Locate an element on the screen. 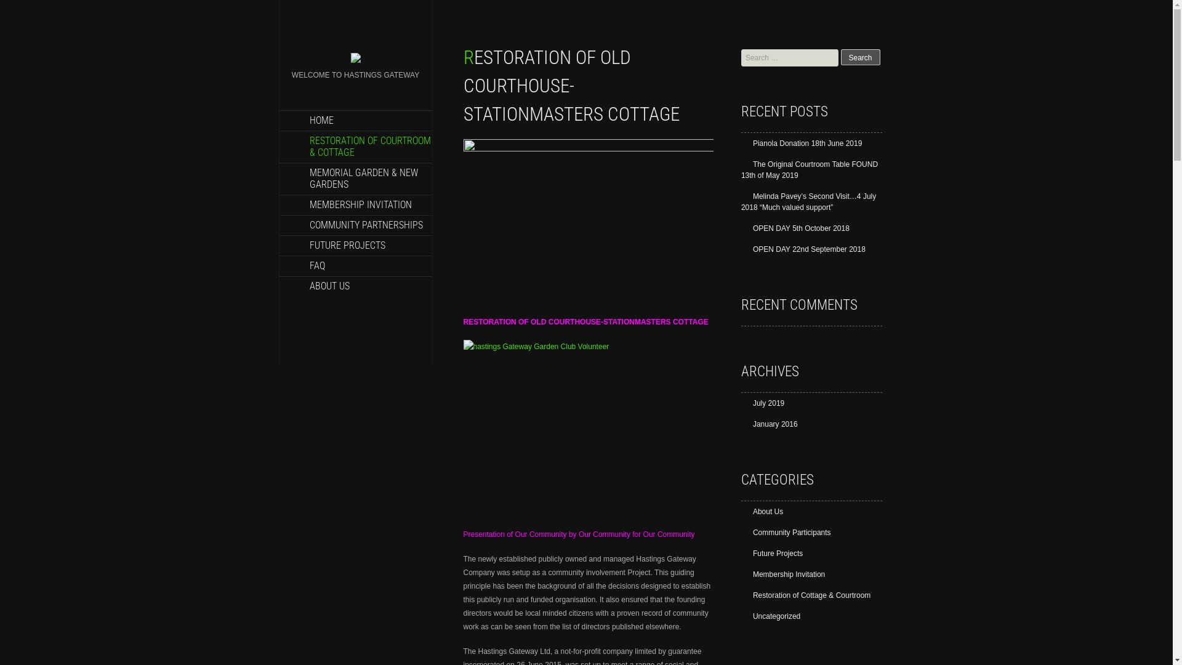 This screenshot has width=1182, height=665. Search is located at coordinates (861, 57).